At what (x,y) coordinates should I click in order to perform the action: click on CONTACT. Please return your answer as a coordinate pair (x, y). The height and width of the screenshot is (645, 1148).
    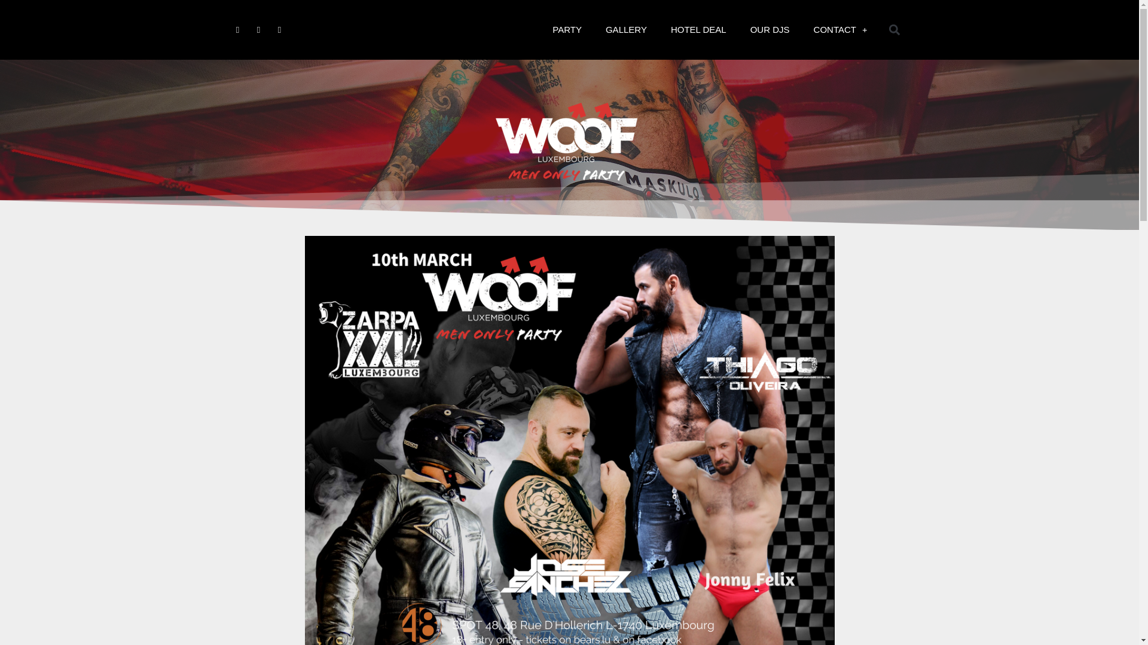
    Looking at the image, I should click on (840, 30).